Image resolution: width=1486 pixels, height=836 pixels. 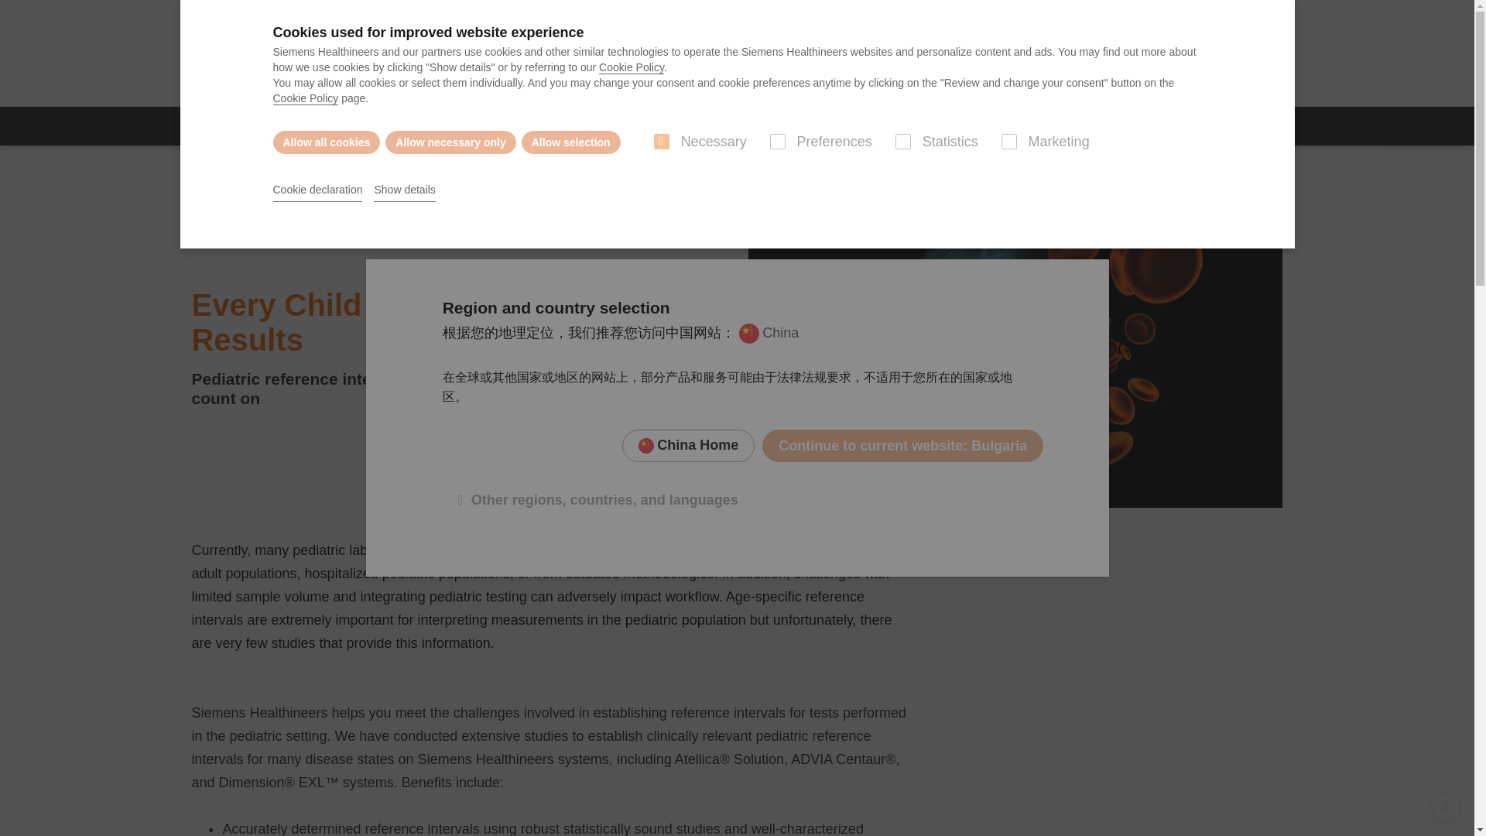 What do you see at coordinates (404, 190) in the screenshot?
I see `Show details` at bounding box center [404, 190].